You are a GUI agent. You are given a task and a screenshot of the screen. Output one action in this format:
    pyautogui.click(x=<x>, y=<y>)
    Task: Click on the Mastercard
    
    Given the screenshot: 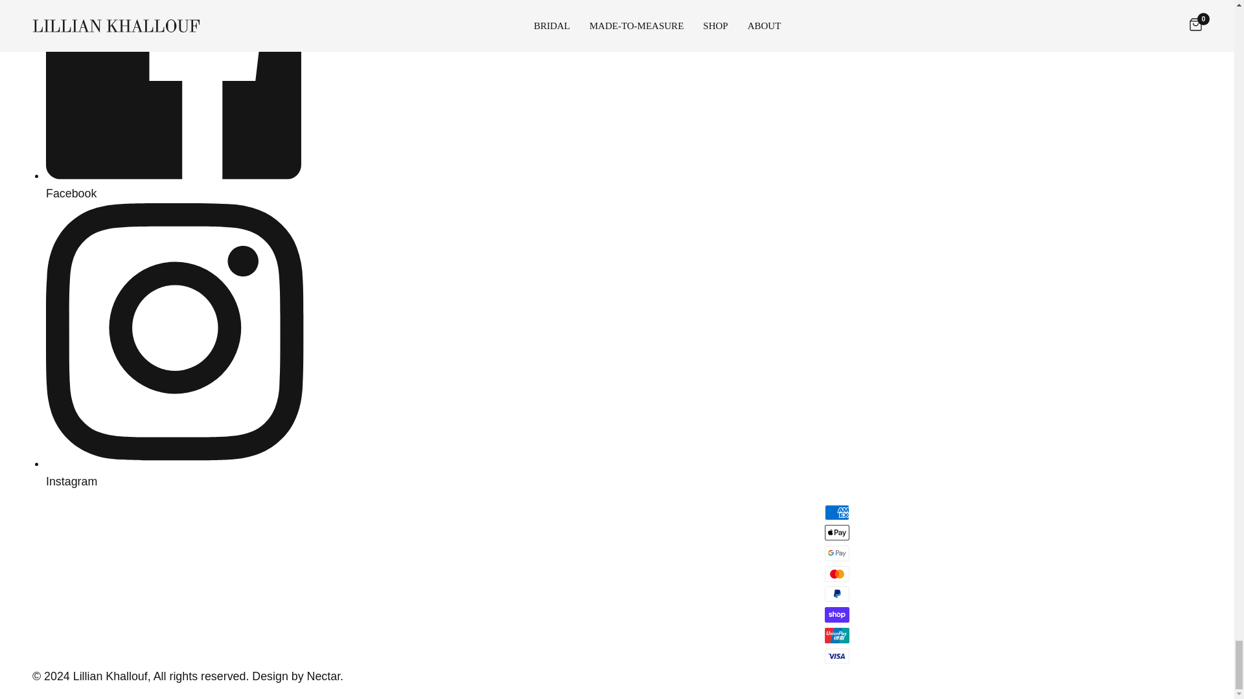 What is the action you would take?
    pyautogui.click(x=837, y=573)
    